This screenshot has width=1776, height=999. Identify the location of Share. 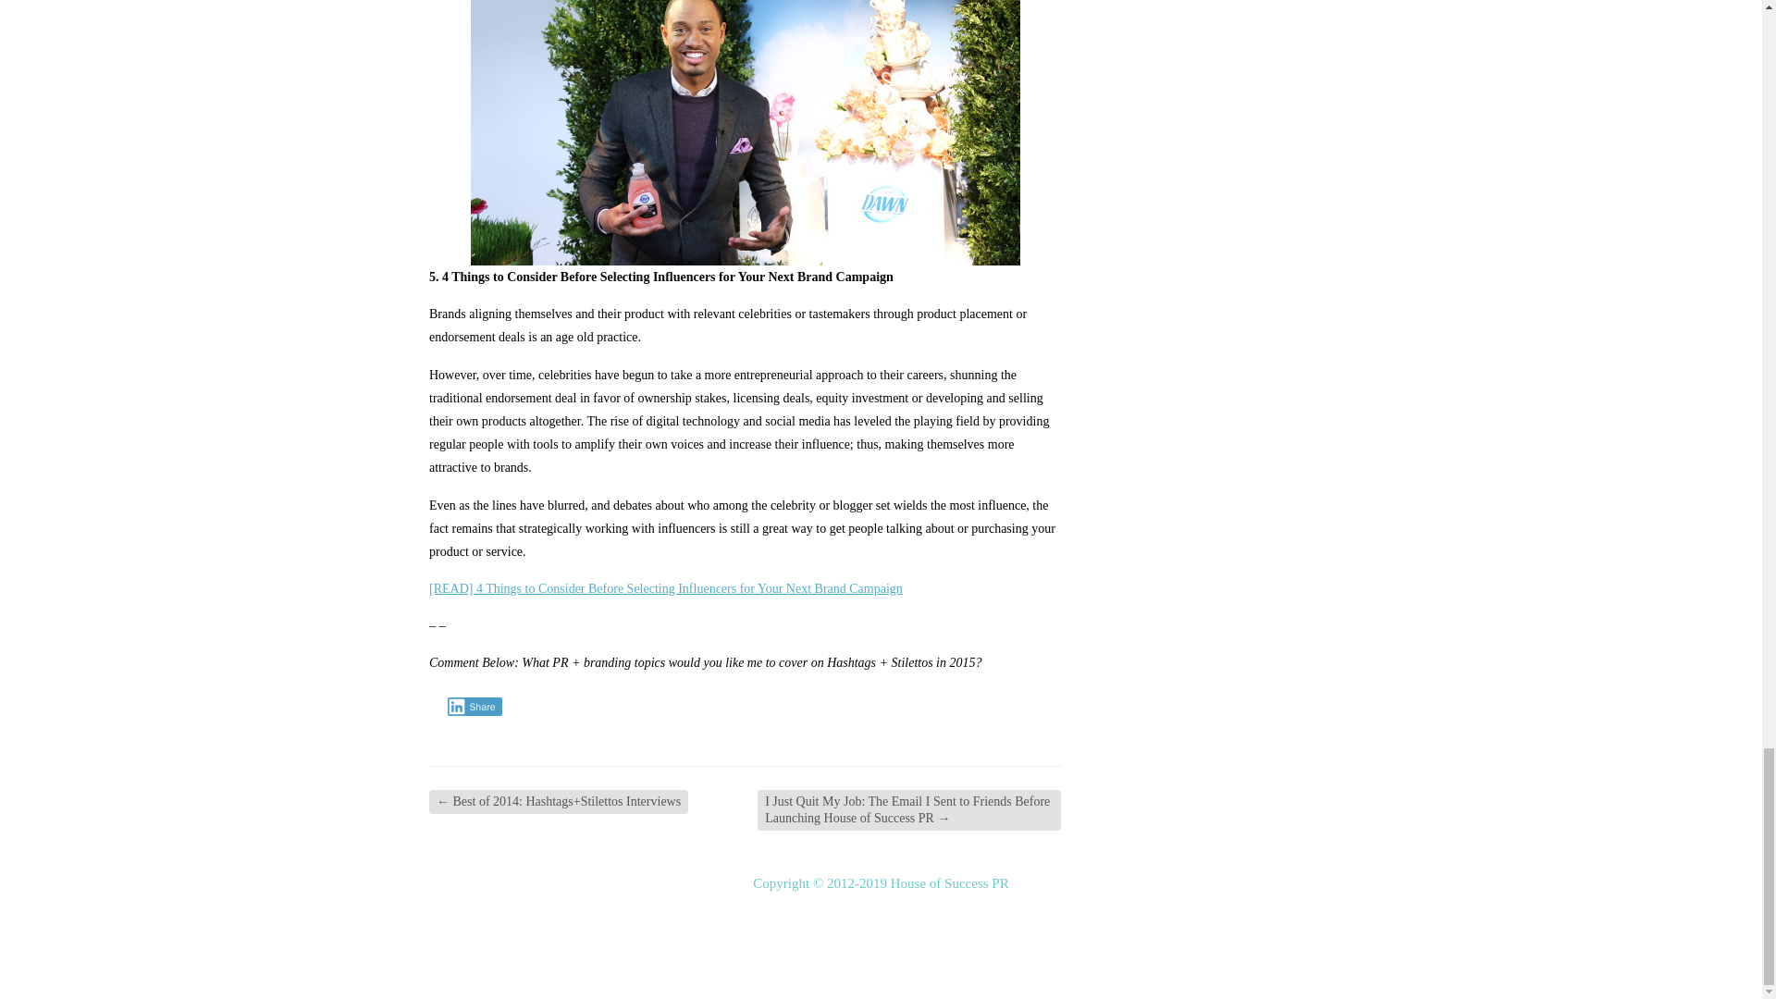
(475, 707).